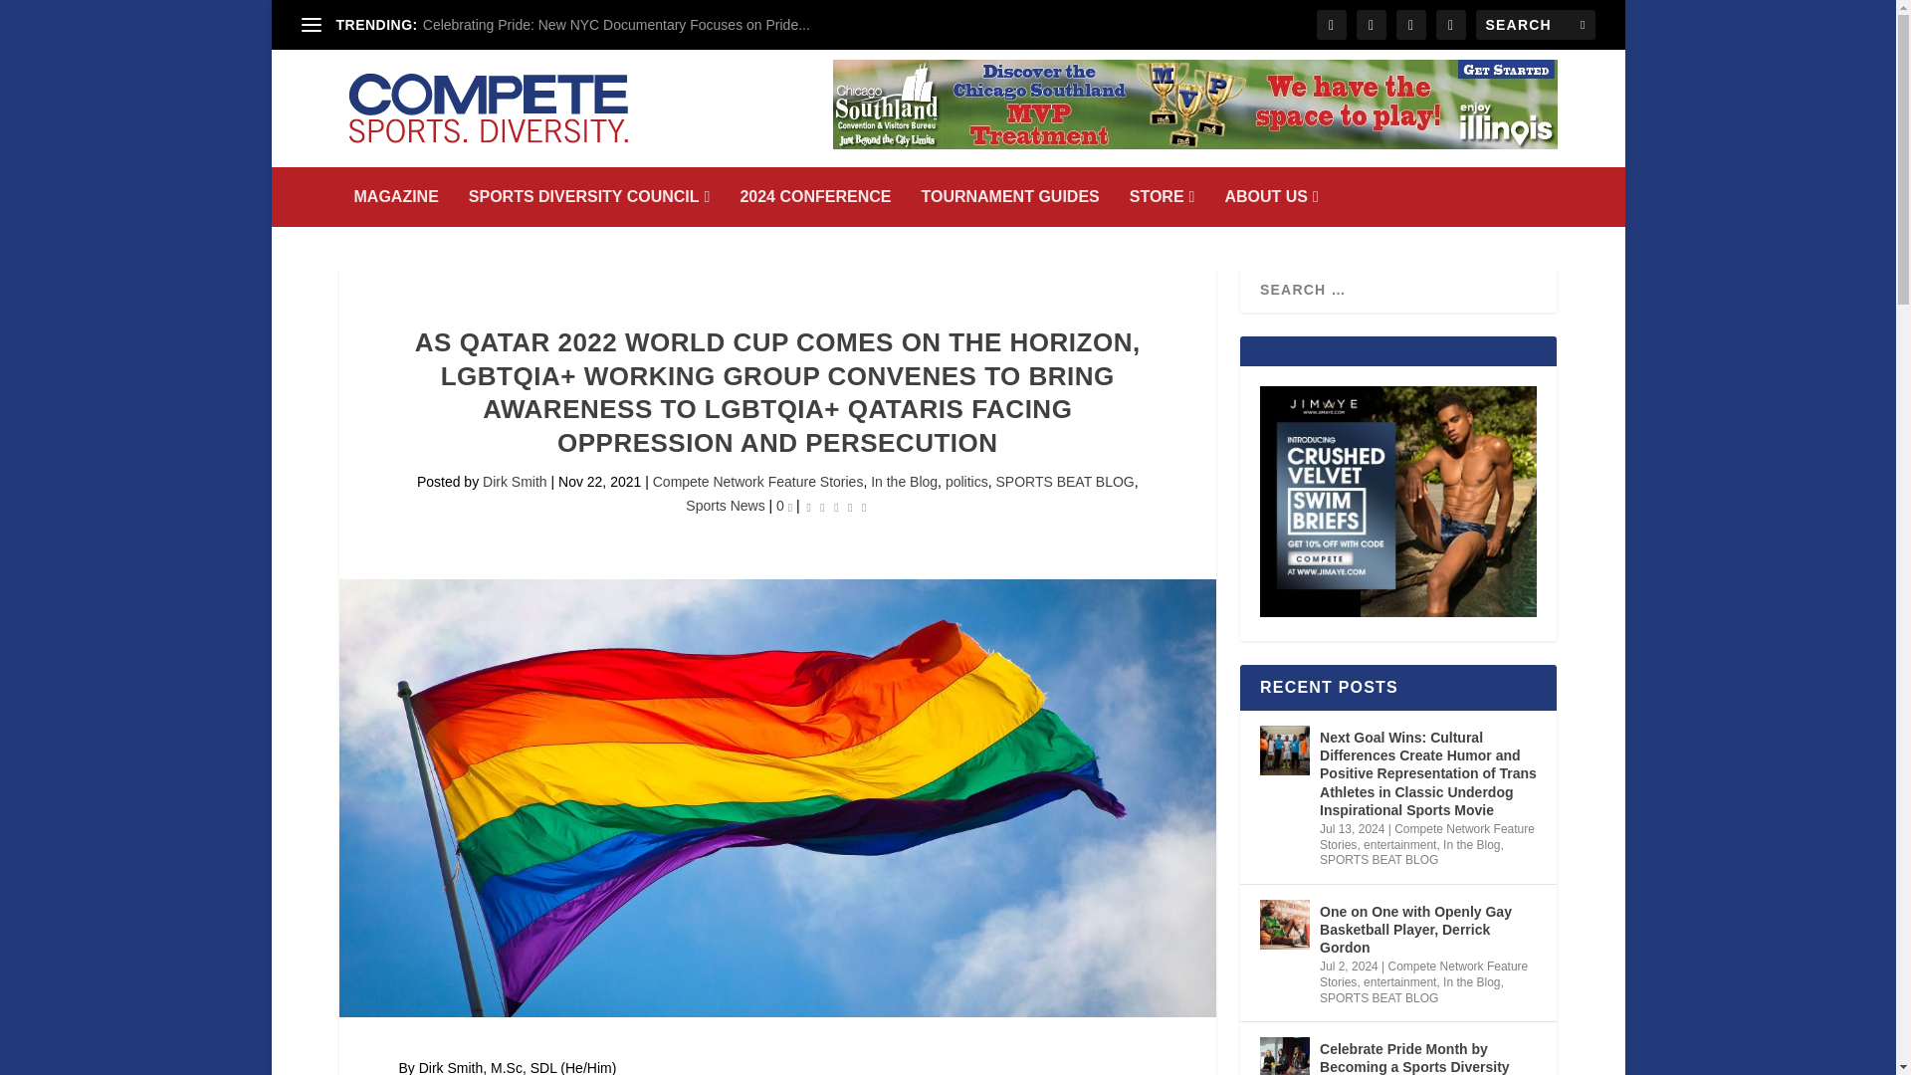 Image resolution: width=1911 pixels, height=1075 pixels. What do you see at coordinates (515, 482) in the screenshot?
I see `Posts by Dirk Smith` at bounding box center [515, 482].